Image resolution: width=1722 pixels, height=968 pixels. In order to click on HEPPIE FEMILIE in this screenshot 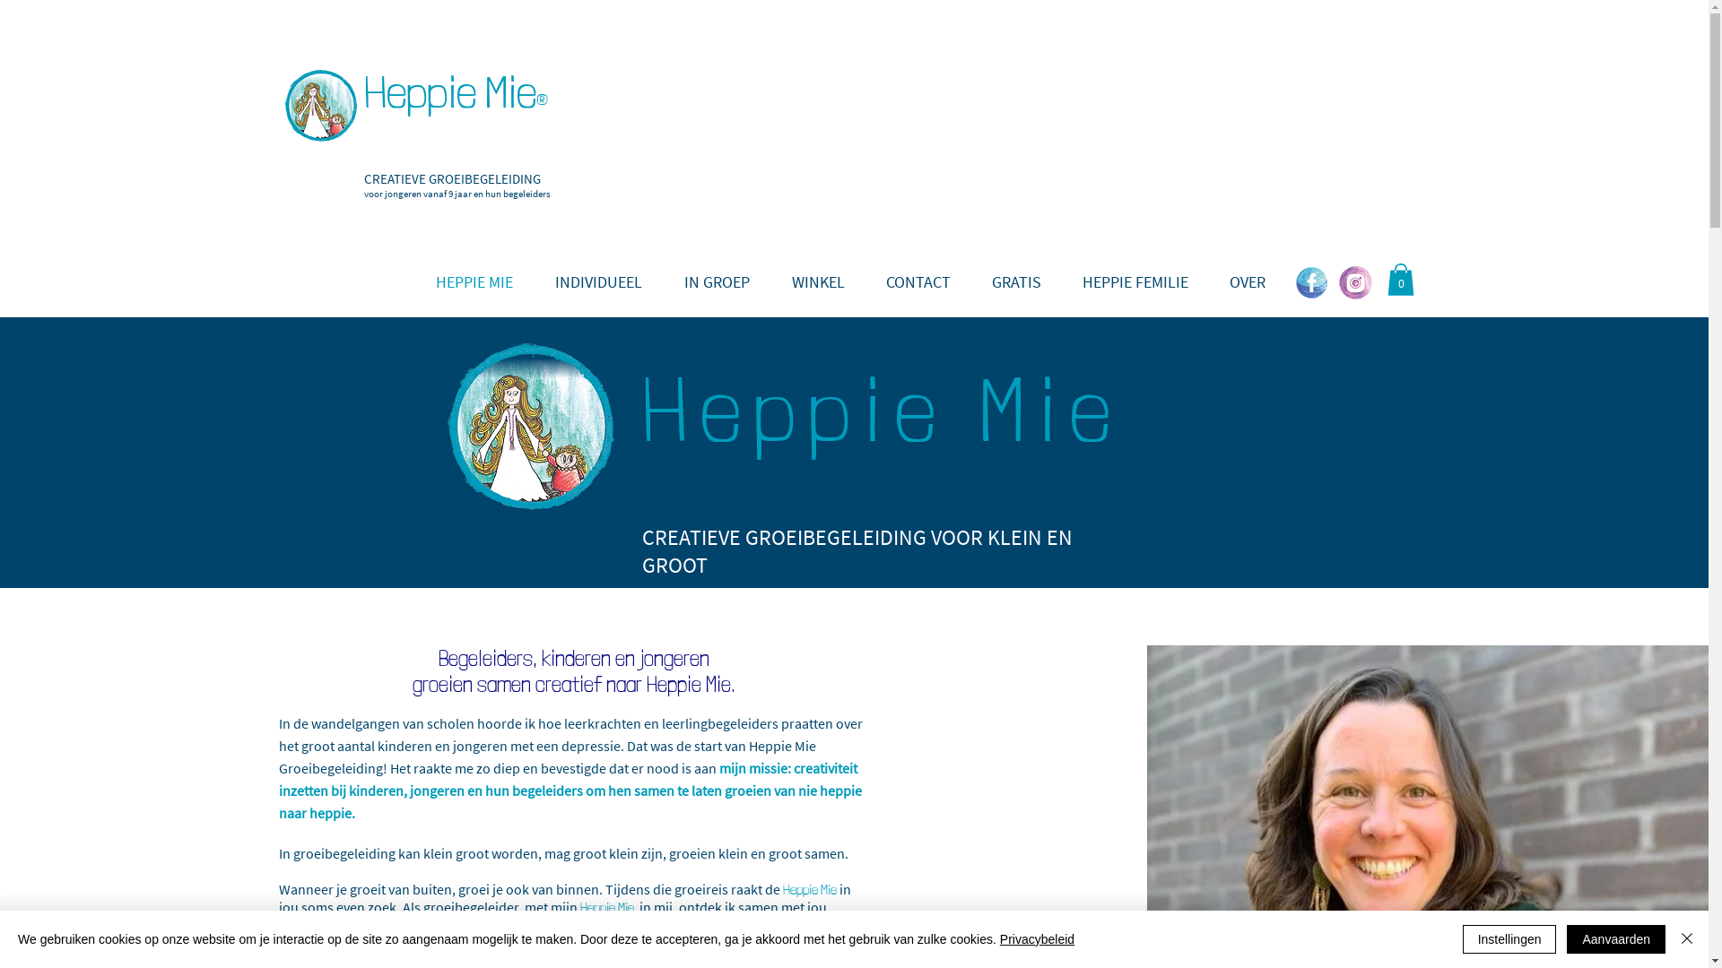, I will do `click(1135, 282)`.